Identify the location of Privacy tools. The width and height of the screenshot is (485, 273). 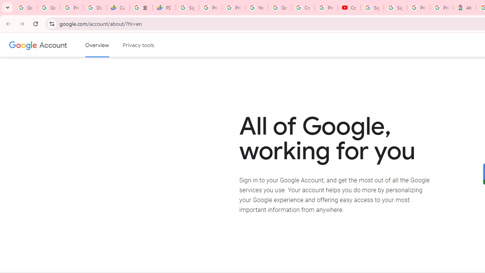
(139, 45).